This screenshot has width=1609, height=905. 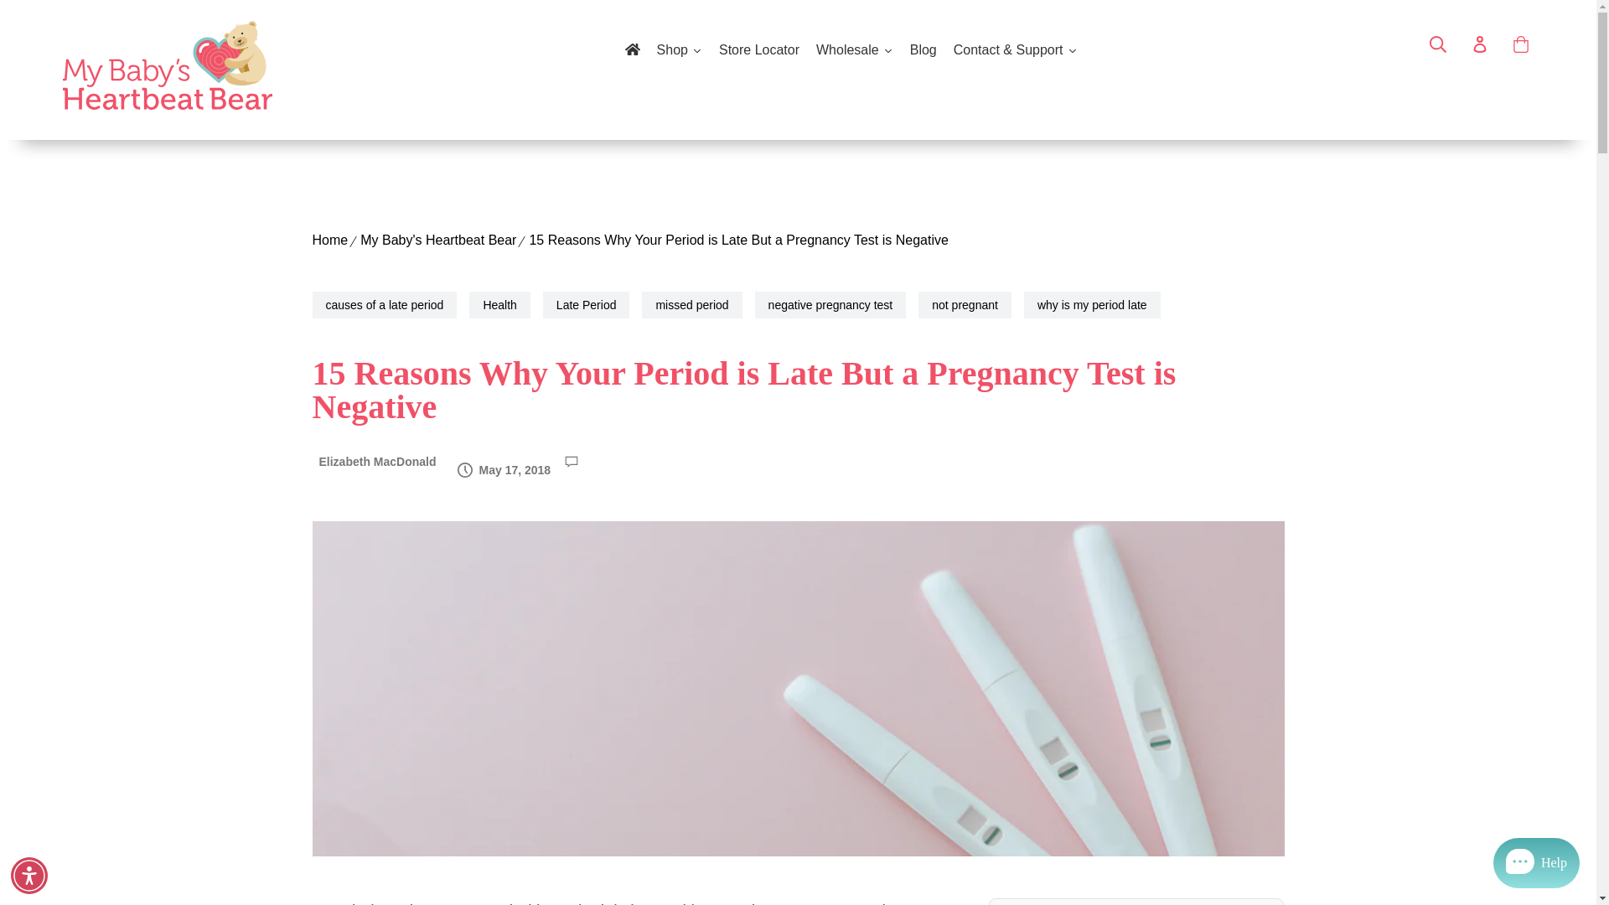 I want to click on not pregnant, so click(x=965, y=305).